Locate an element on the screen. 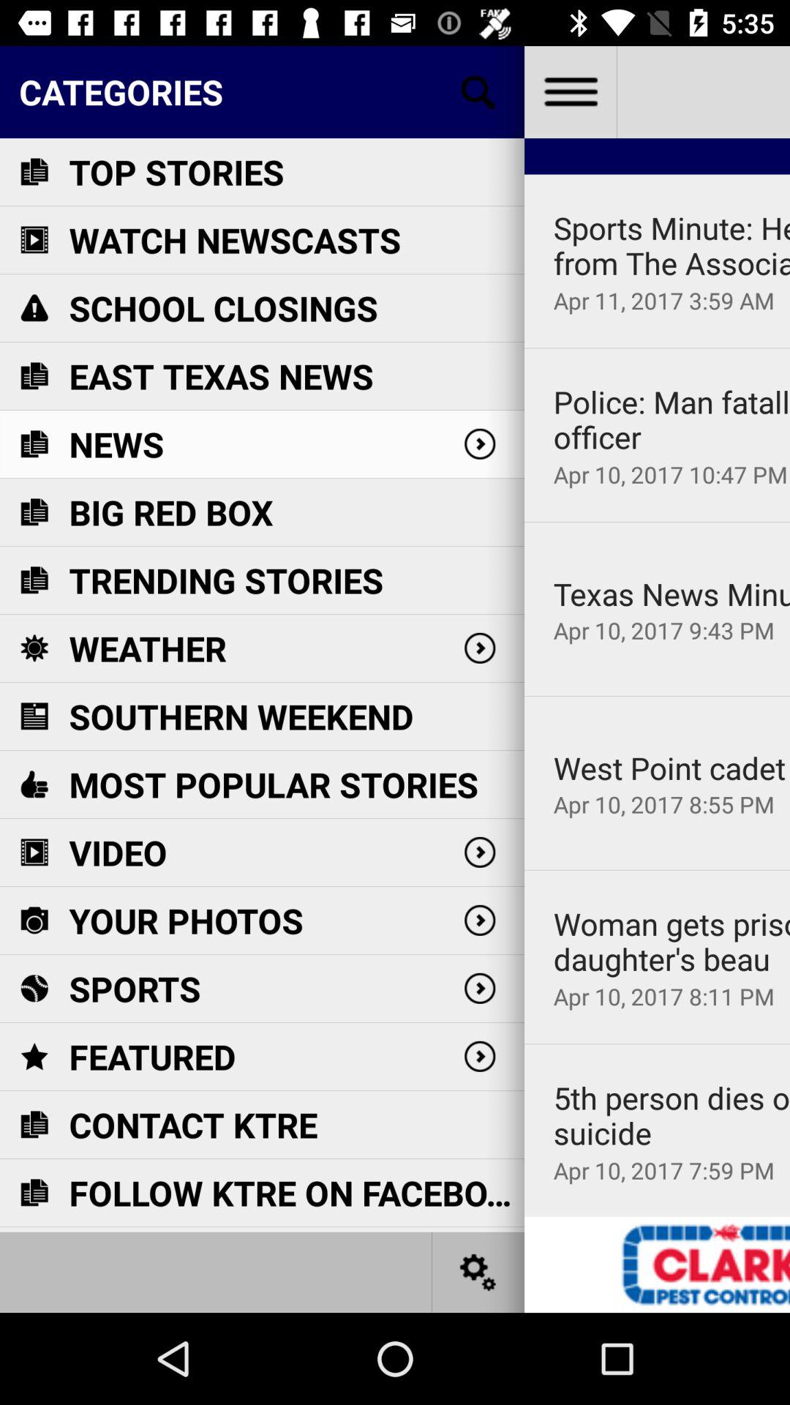  click on seventh icon which is below categories is located at coordinates (34, 580).